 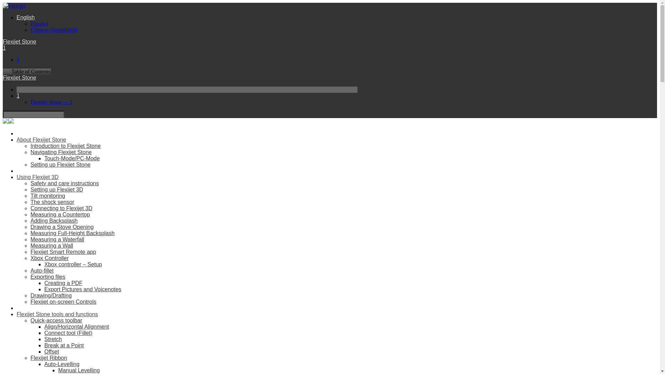 I want to click on Table of Contents, so click(x=27, y=71).